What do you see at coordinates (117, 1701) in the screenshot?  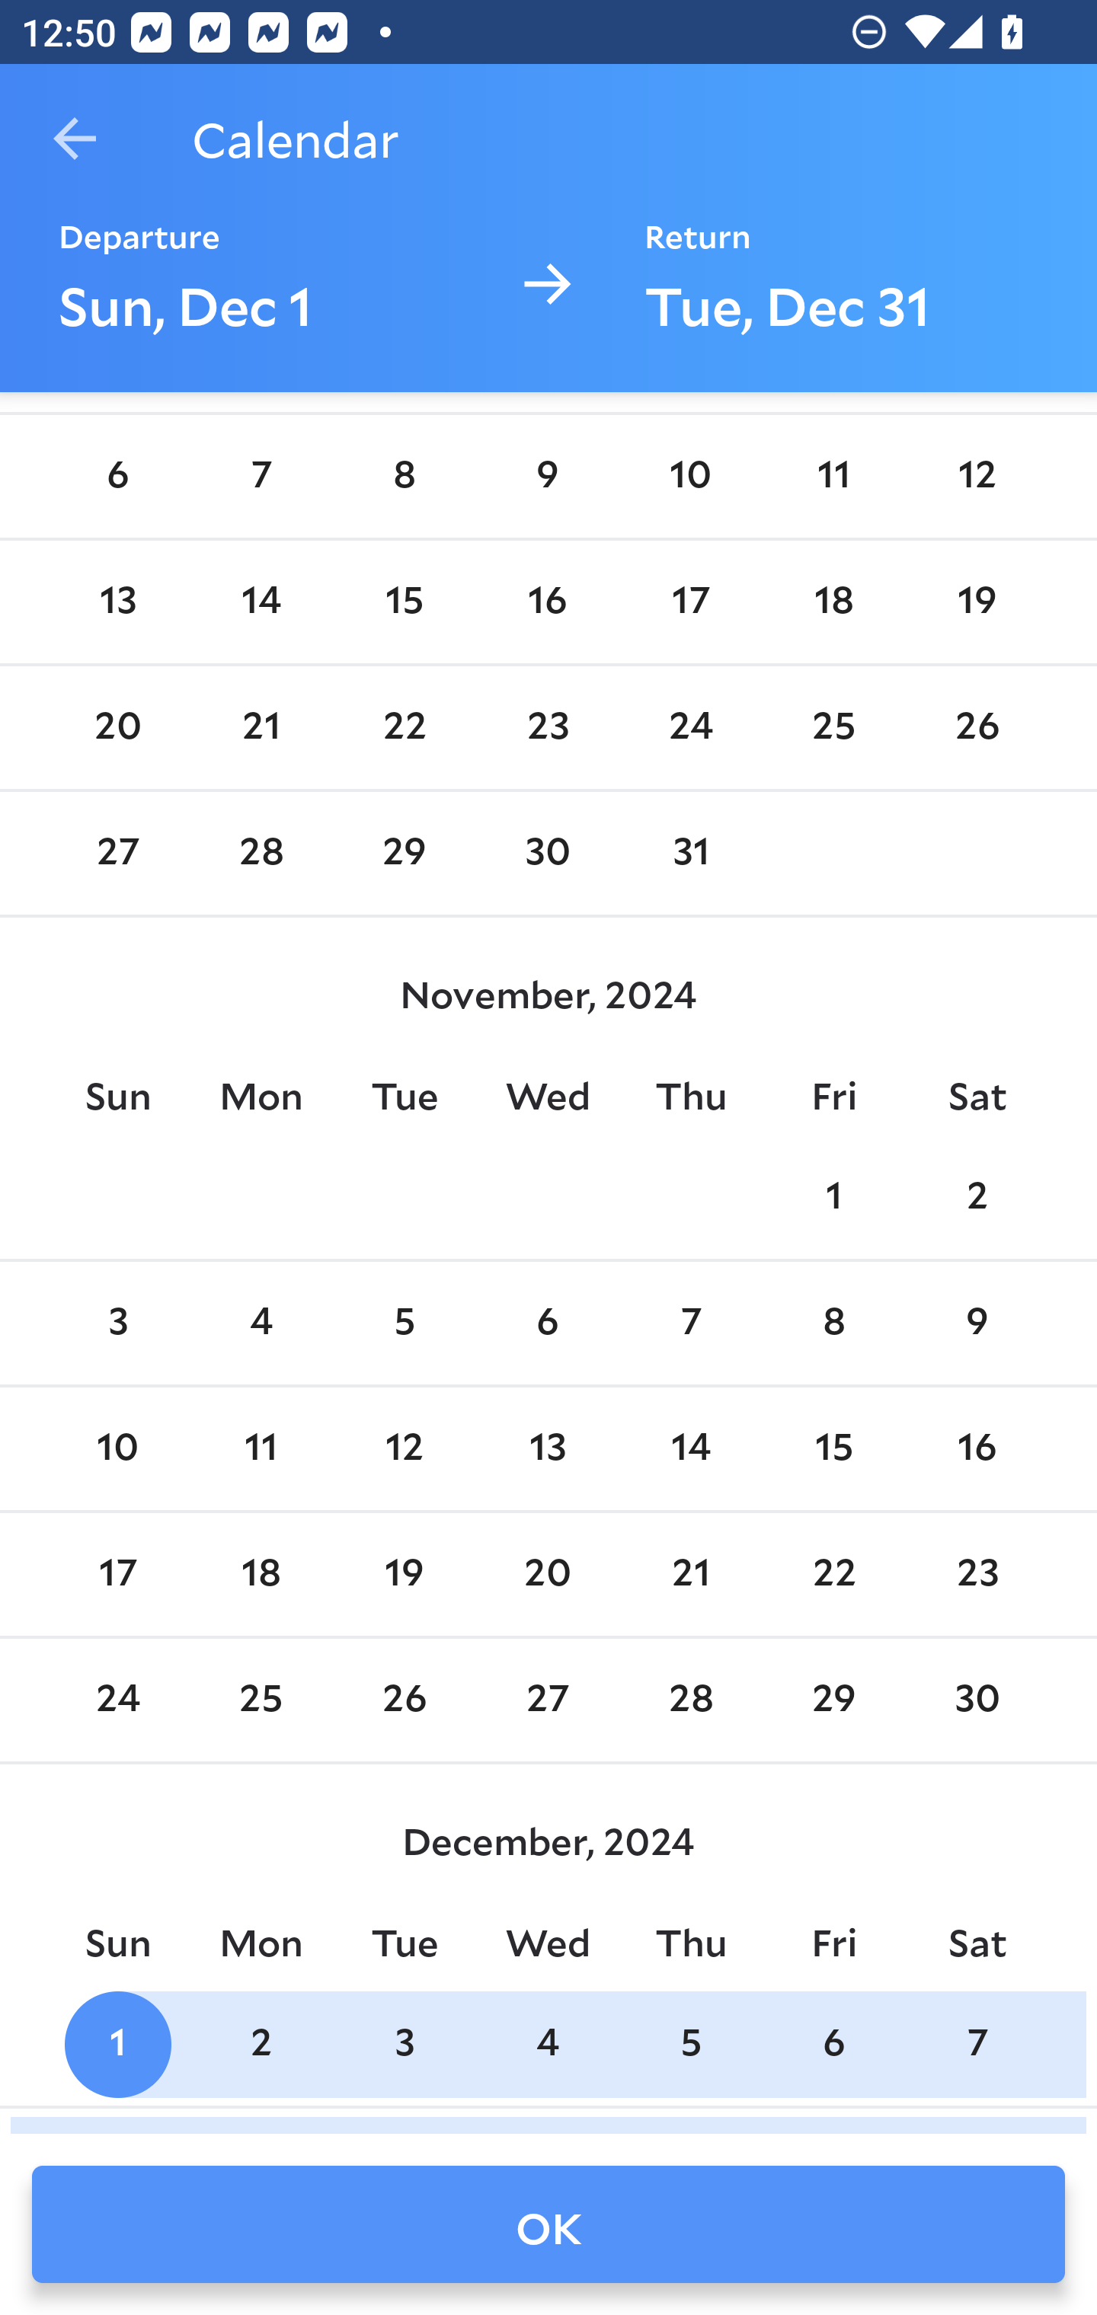 I see `24` at bounding box center [117, 1701].